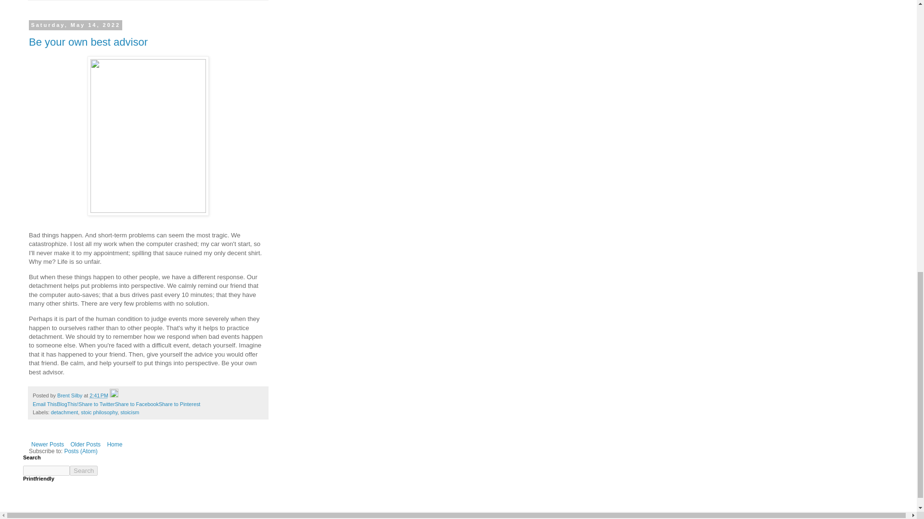 Image resolution: width=924 pixels, height=519 pixels. Describe the element at coordinates (64, 412) in the screenshot. I see `detachment` at that location.